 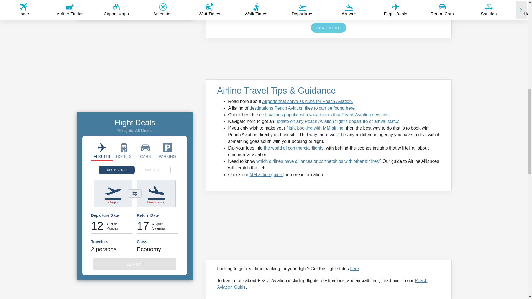 What do you see at coordinates (145, 150) in the screenshot?
I see `Airport Rental Cars` at bounding box center [145, 150].